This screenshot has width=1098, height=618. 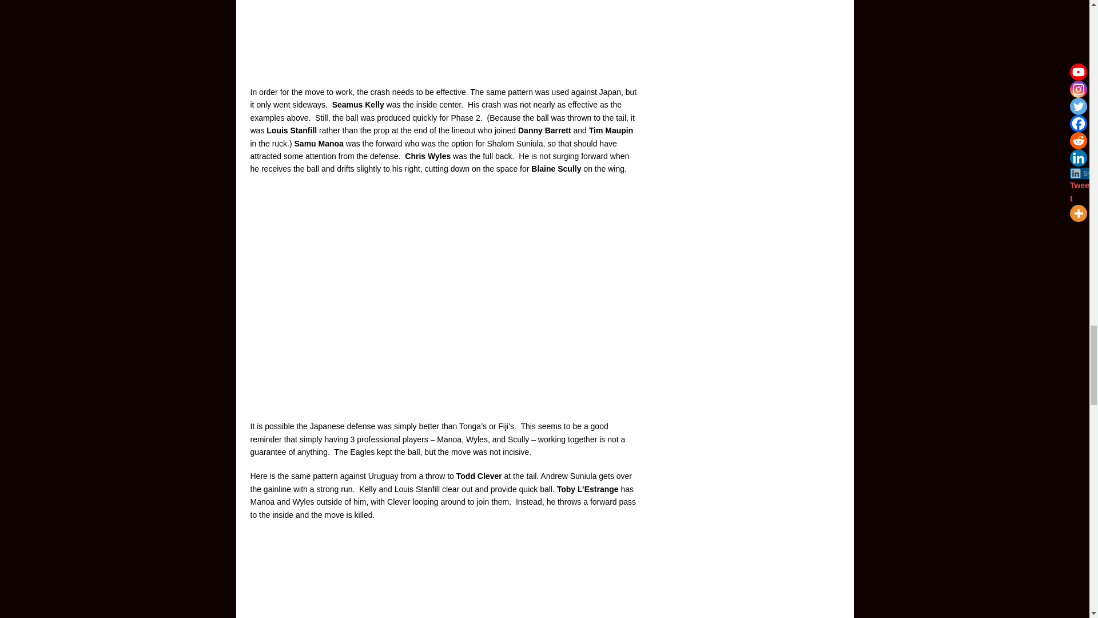 What do you see at coordinates (444, 35) in the screenshot?
I see `A Palamo crash leads to a penalty conceded.` at bounding box center [444, 35].